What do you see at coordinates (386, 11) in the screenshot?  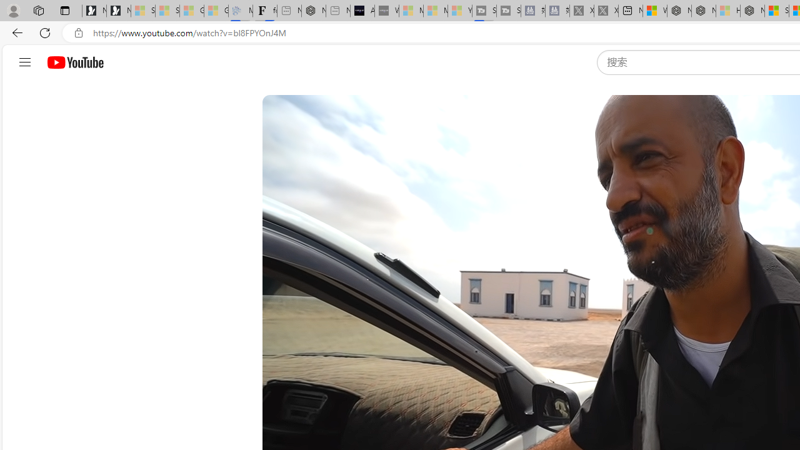 I see `What's the best AI voice generator? - voice.ai - Sleeping` at bounding box center [386, 11].